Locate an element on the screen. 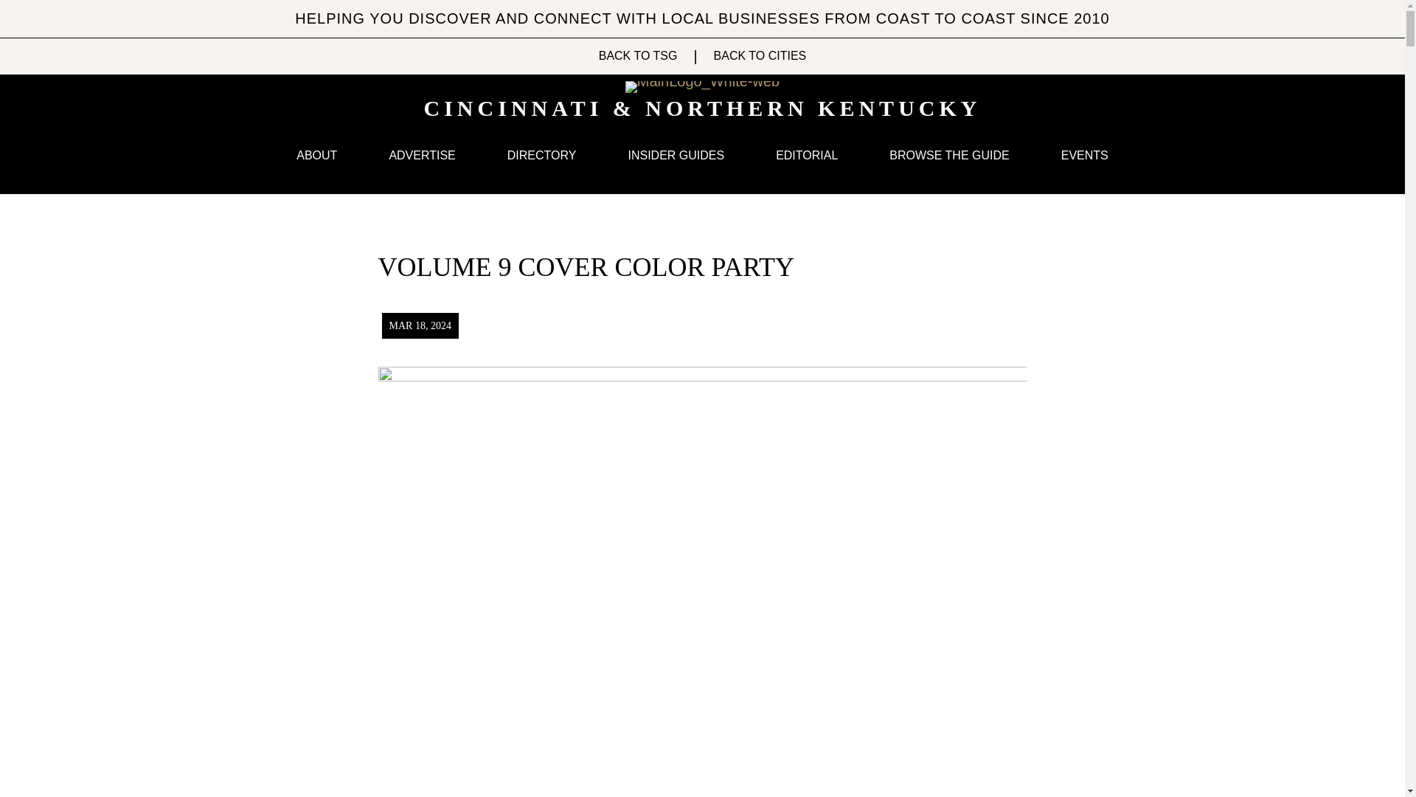 This screenshot has width=1416, height=797. BACK TO CITIES is located at coordinates (760, 56).